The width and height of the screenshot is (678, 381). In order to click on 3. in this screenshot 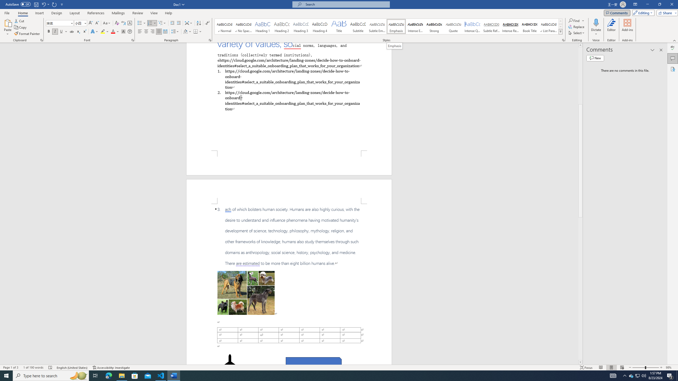, I will do `click(289, 236)`.